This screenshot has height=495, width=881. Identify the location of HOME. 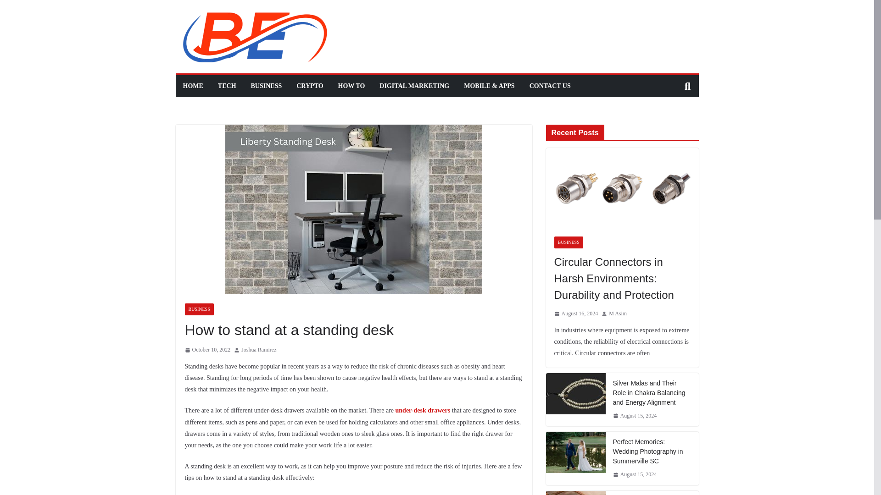
(192, 86).